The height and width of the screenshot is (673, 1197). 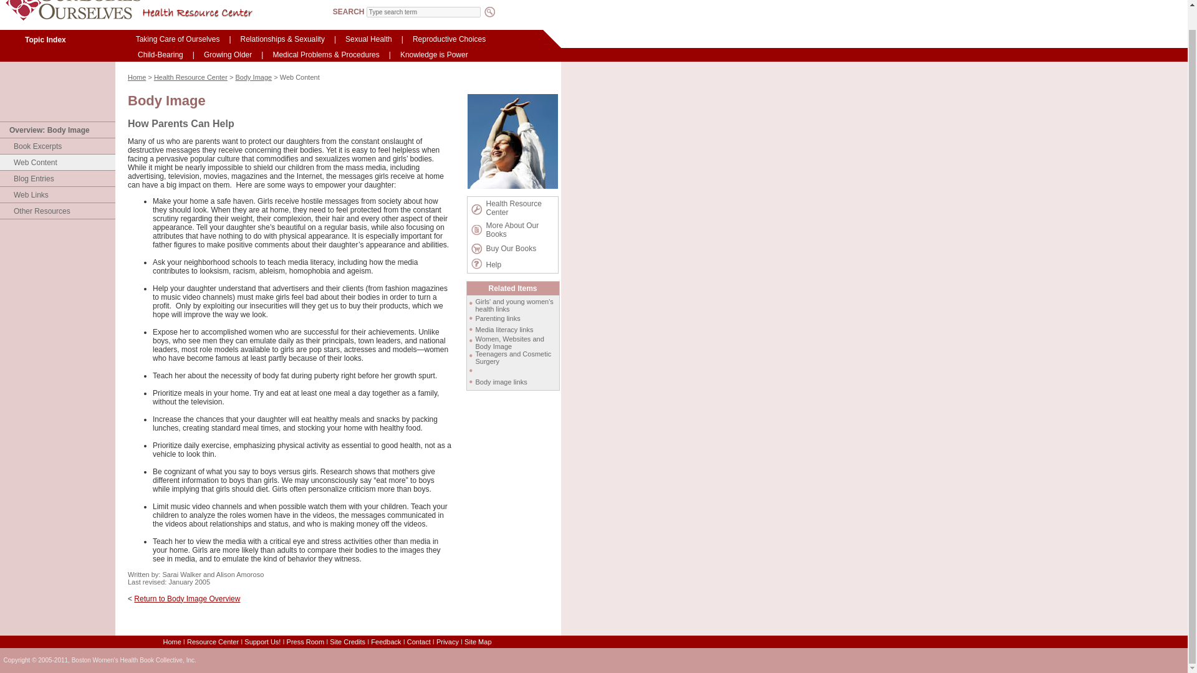 What do you see at coordinates (228, 55) in the screenshot?
I see `Growing Older` at bounding box center [228, 55].